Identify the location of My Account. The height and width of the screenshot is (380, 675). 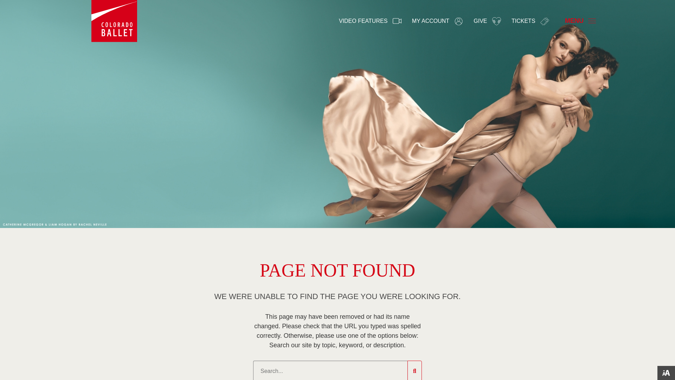
(458, 21).